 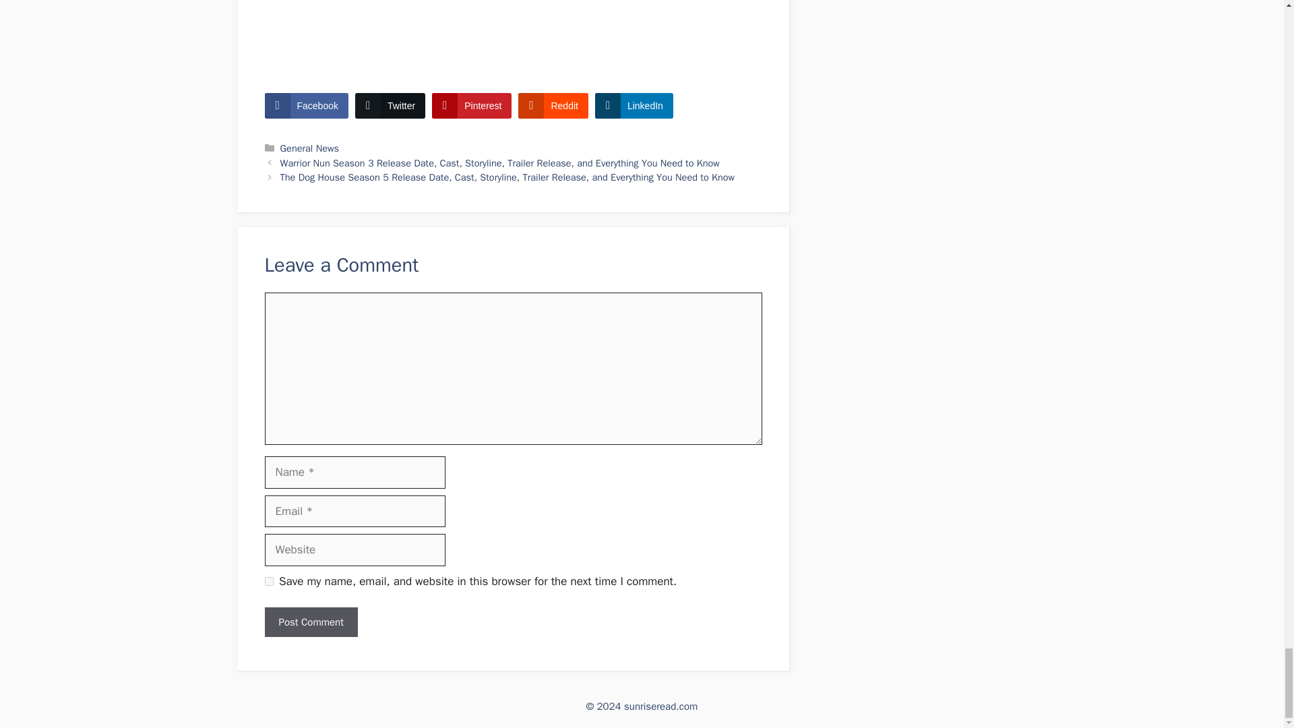 What do you see at coordinates (472, 106) in the screenshot?
I see `Pinterest` at bounding box center [472, 106].